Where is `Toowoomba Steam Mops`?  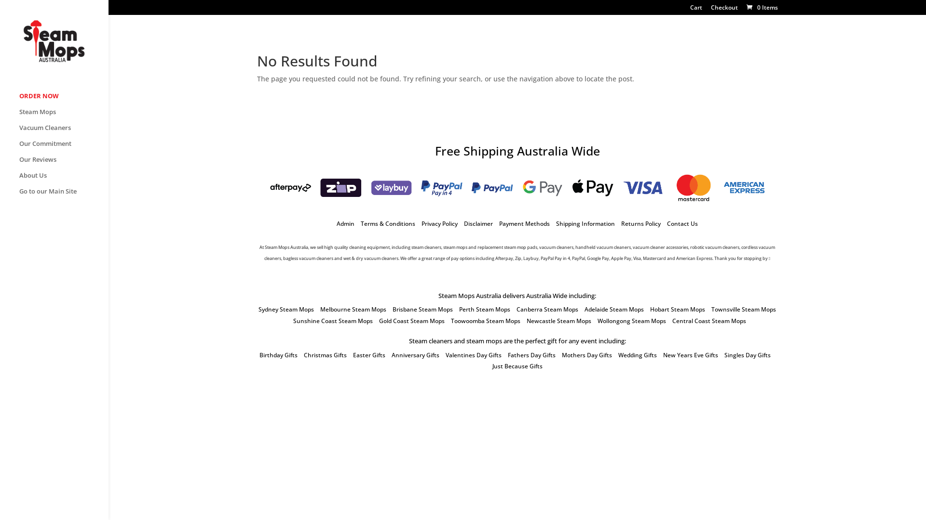
Toowoomba Steam Mops is located at coordinates (486, 321).